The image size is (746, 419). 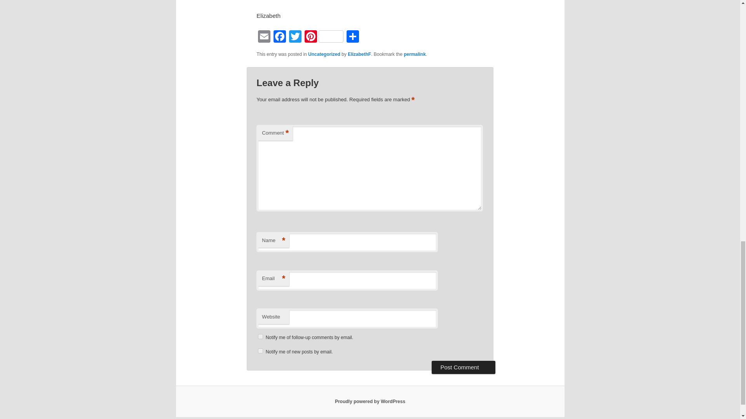 I want to click on Email, so click(x=264, y=37).